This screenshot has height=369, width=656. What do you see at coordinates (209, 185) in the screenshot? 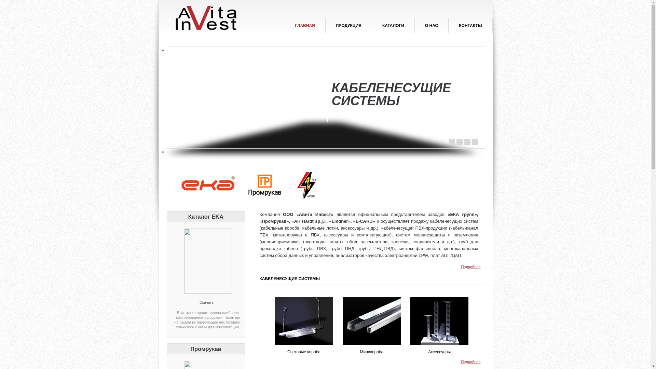
I see `EKA` at bounding box center [209, 185].